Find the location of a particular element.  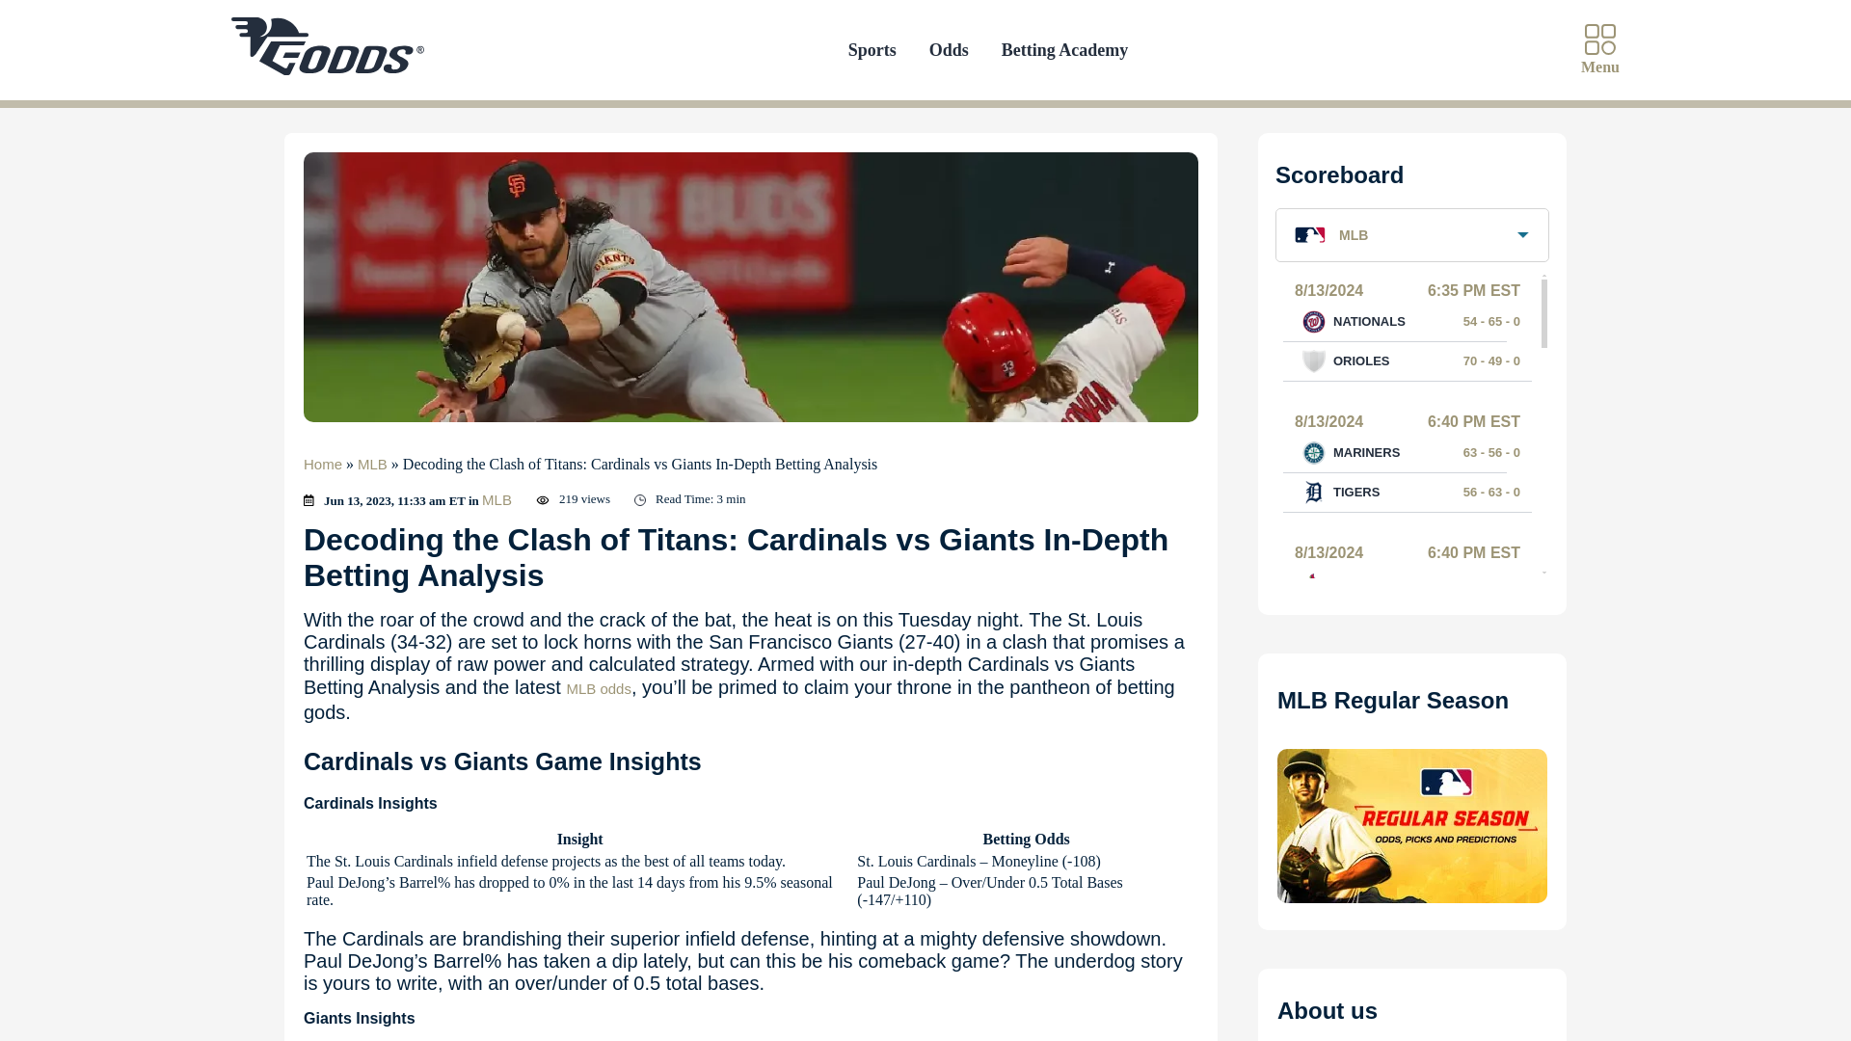

Odds is located at coordinates (949, 50).